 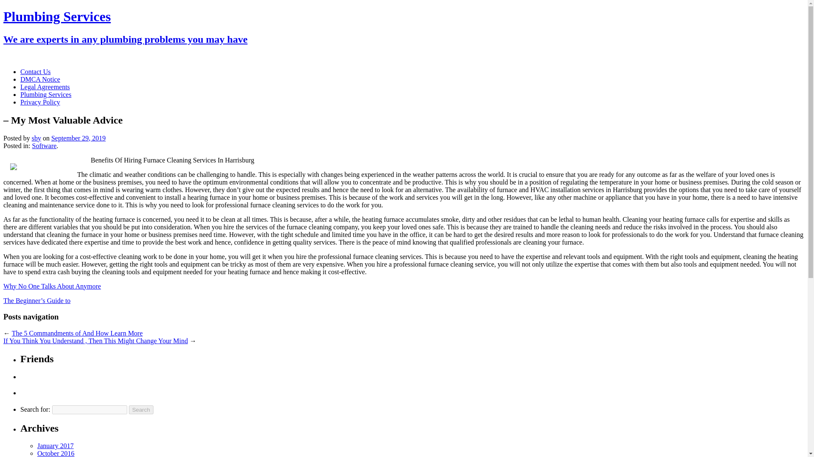 I want to click on Plumbing Services, so click(x=57, y=16).